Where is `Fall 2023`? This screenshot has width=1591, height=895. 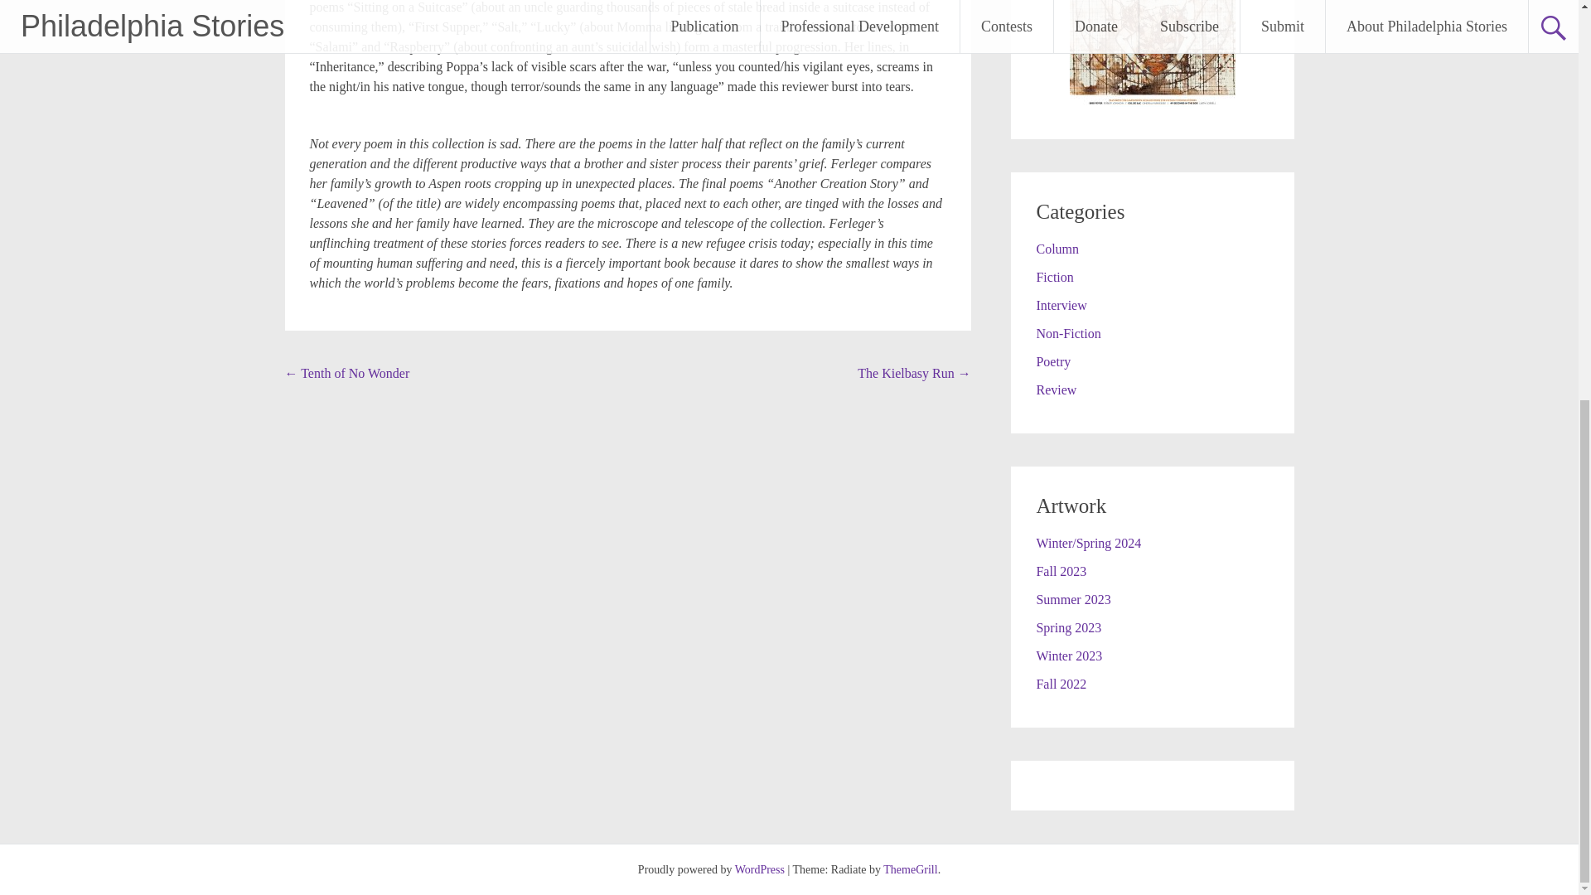
Fall 2023 is located at coordinates (1061, 571).